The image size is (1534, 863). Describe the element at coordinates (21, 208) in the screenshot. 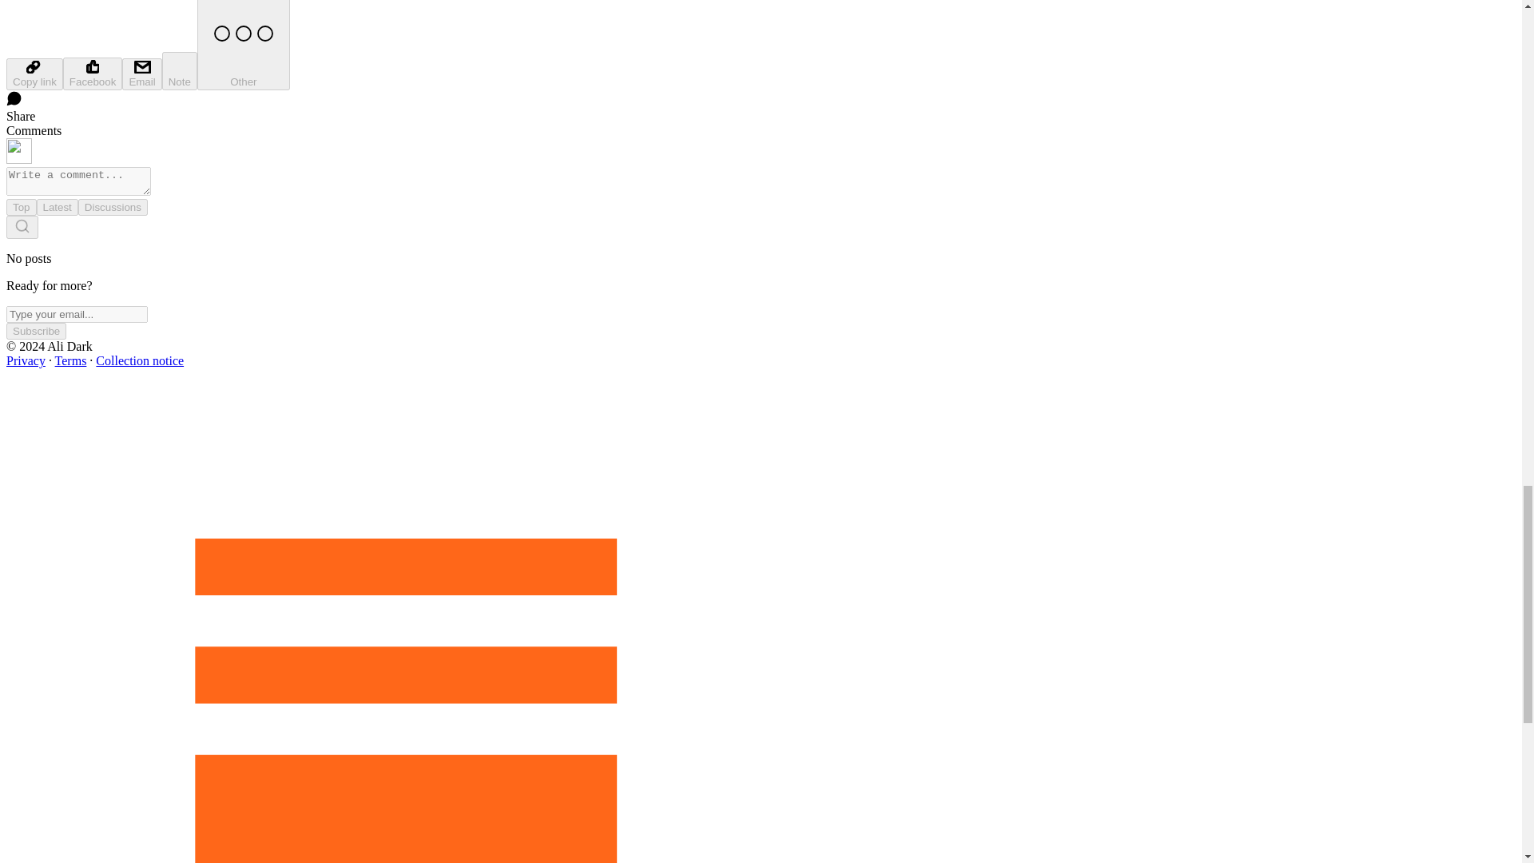

I see `Top` at that location.